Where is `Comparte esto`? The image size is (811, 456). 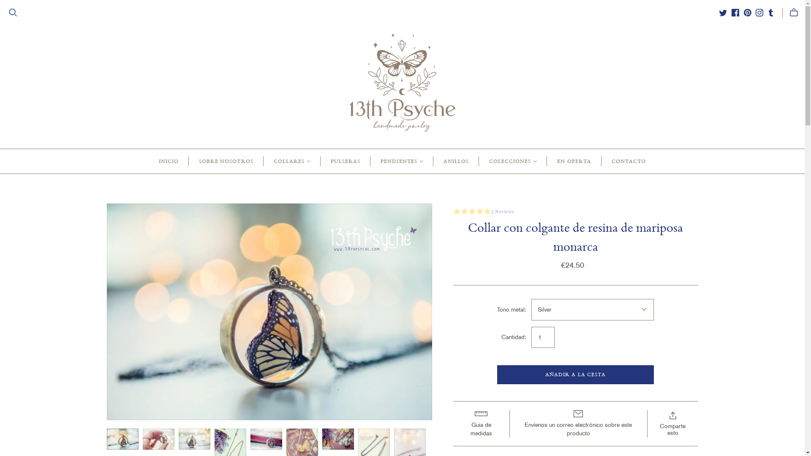
Comparte esto is located at coordinates (672, 424).